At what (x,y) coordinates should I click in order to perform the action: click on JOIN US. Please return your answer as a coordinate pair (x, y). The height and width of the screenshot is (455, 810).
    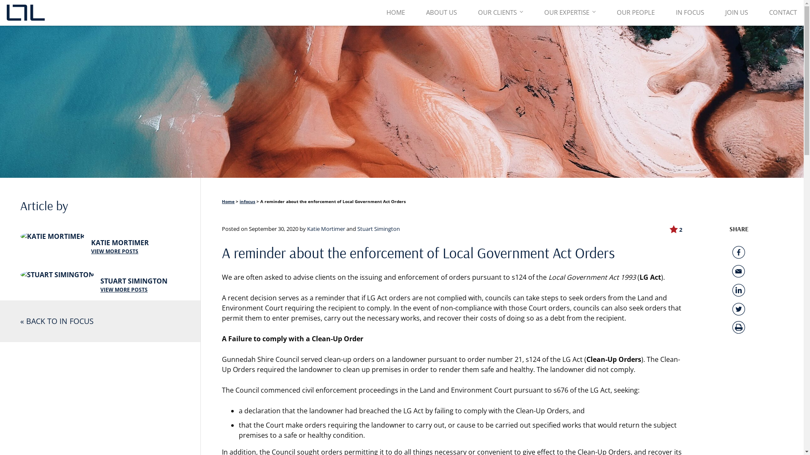
    Looking at the image, I should click on (737, 13).